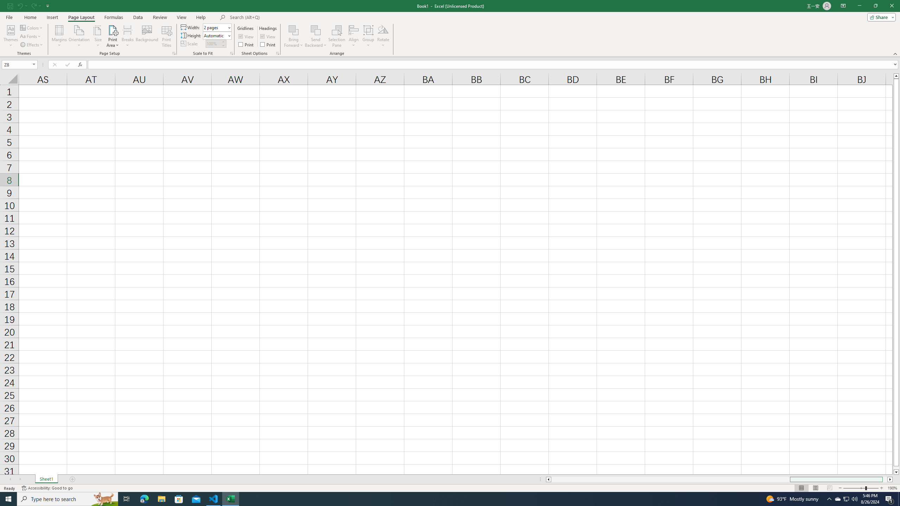 This screenshot has width=900, height=506. Describe the element at coordinates (9, 17) in the screenshot. I see `File Tab` at that location.